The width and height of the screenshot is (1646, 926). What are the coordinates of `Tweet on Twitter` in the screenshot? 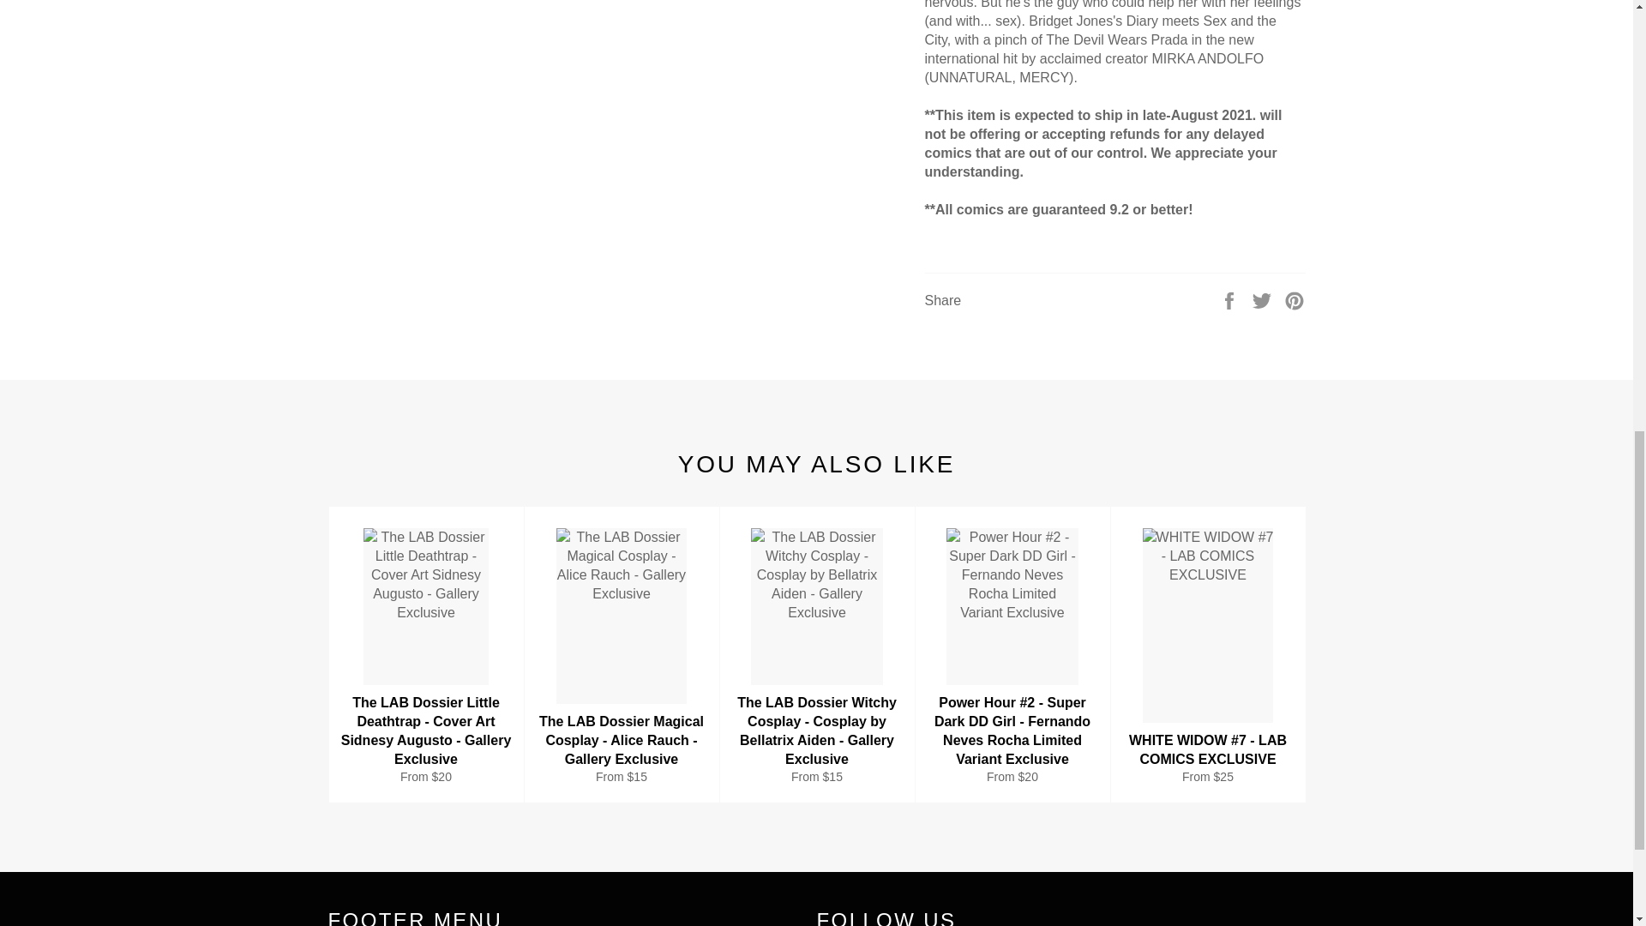 It's located at (1264, 299).